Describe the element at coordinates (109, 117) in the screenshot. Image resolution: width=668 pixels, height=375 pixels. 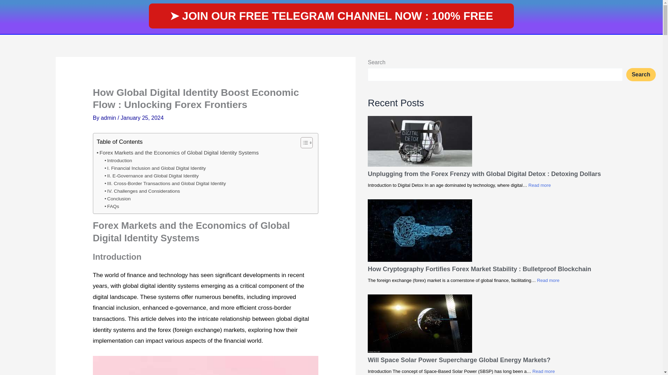
I see `admin` at that location.